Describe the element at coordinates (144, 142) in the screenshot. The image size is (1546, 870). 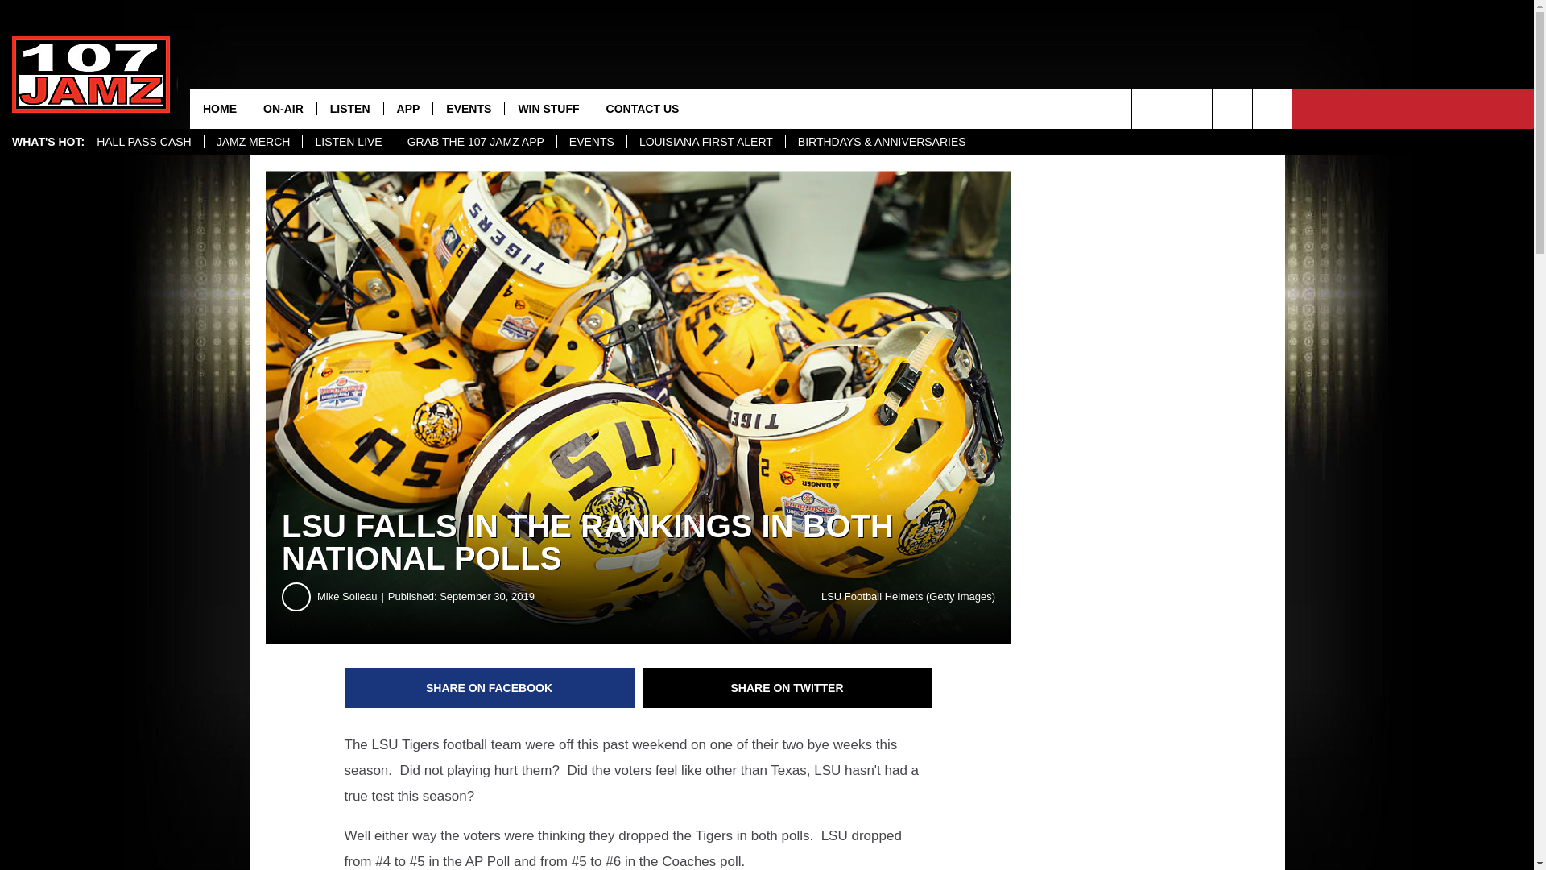
I see `HALL PASS CASH` at that location.